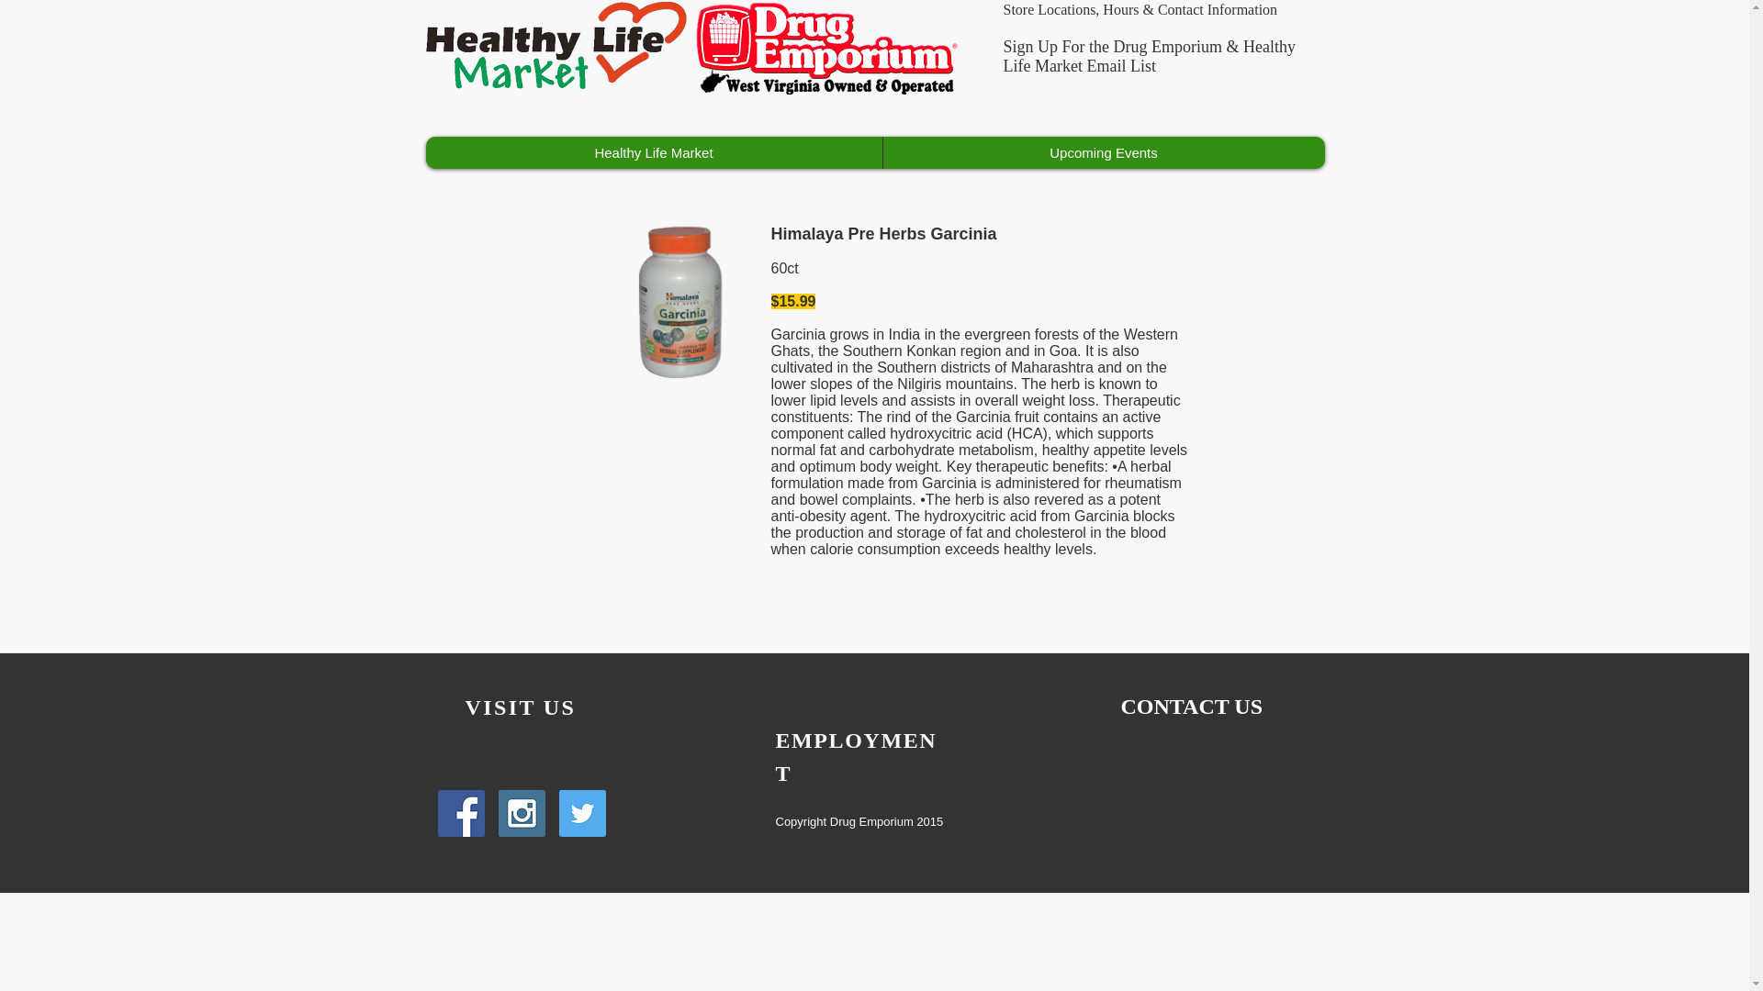 The height and width of the screenshot is (991, 1763). What do you see at coordinates (679, 303) in the screenshot?
I see `HLM-Himalaya-Garcinia-150x150.png` at bounding box center [679, 303].